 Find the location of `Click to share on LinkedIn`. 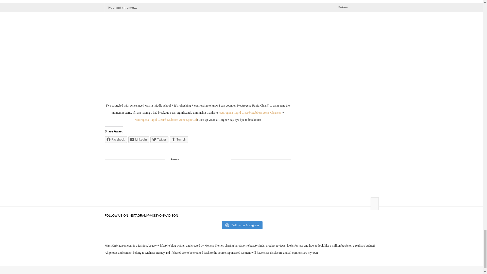

Click to share on LinkedIn is located at coordinates (138, 139).